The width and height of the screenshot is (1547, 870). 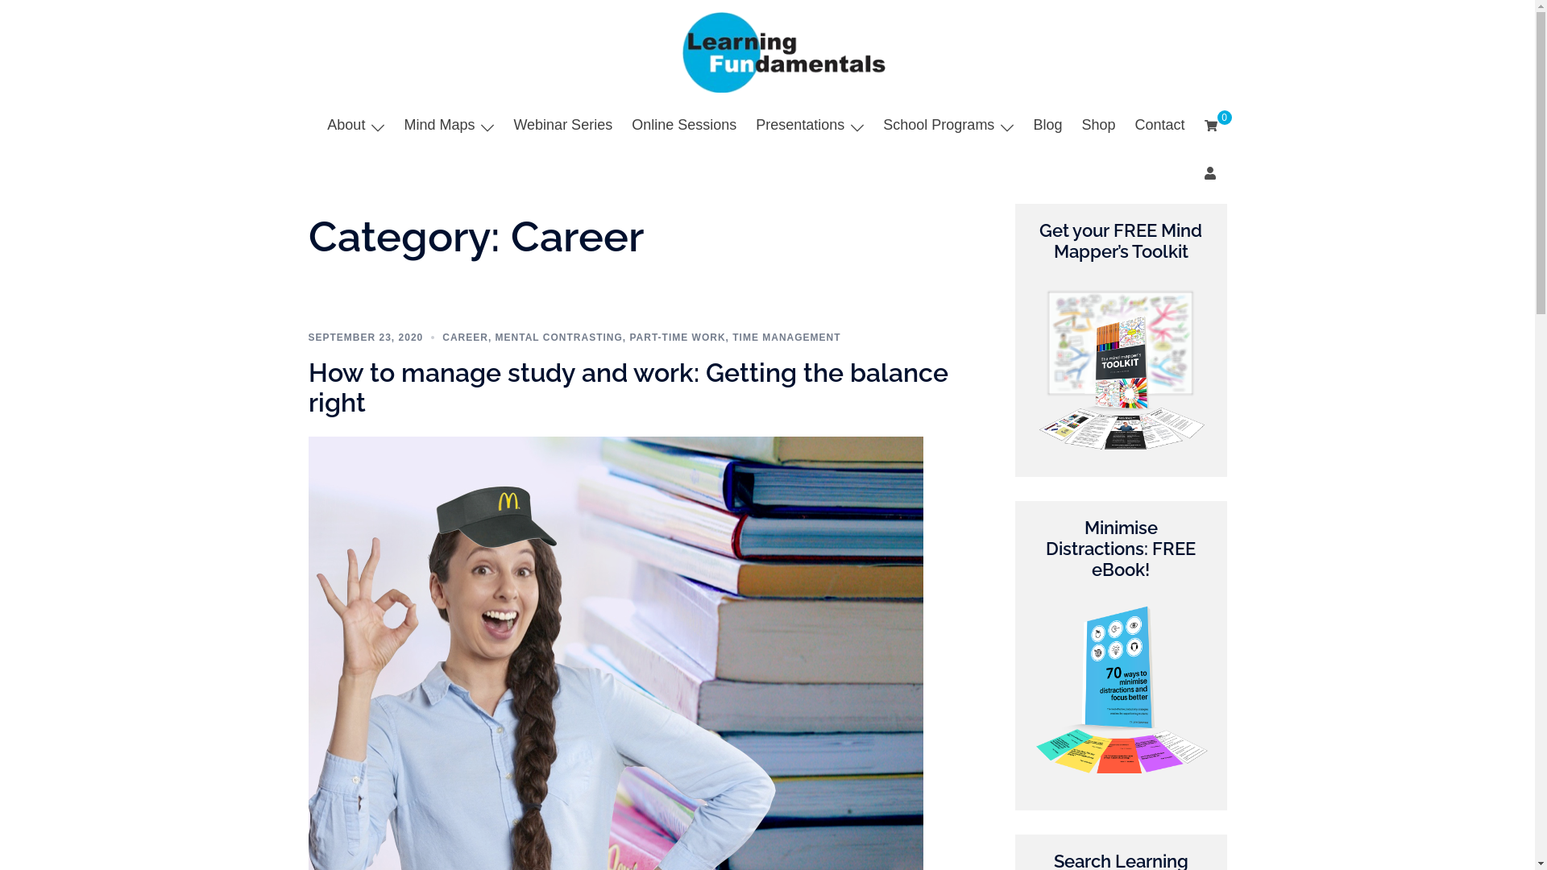 What do you see at coordinates (800, 125) in the screenshot?
I see `Presentations` at bounding box center [800, 125].